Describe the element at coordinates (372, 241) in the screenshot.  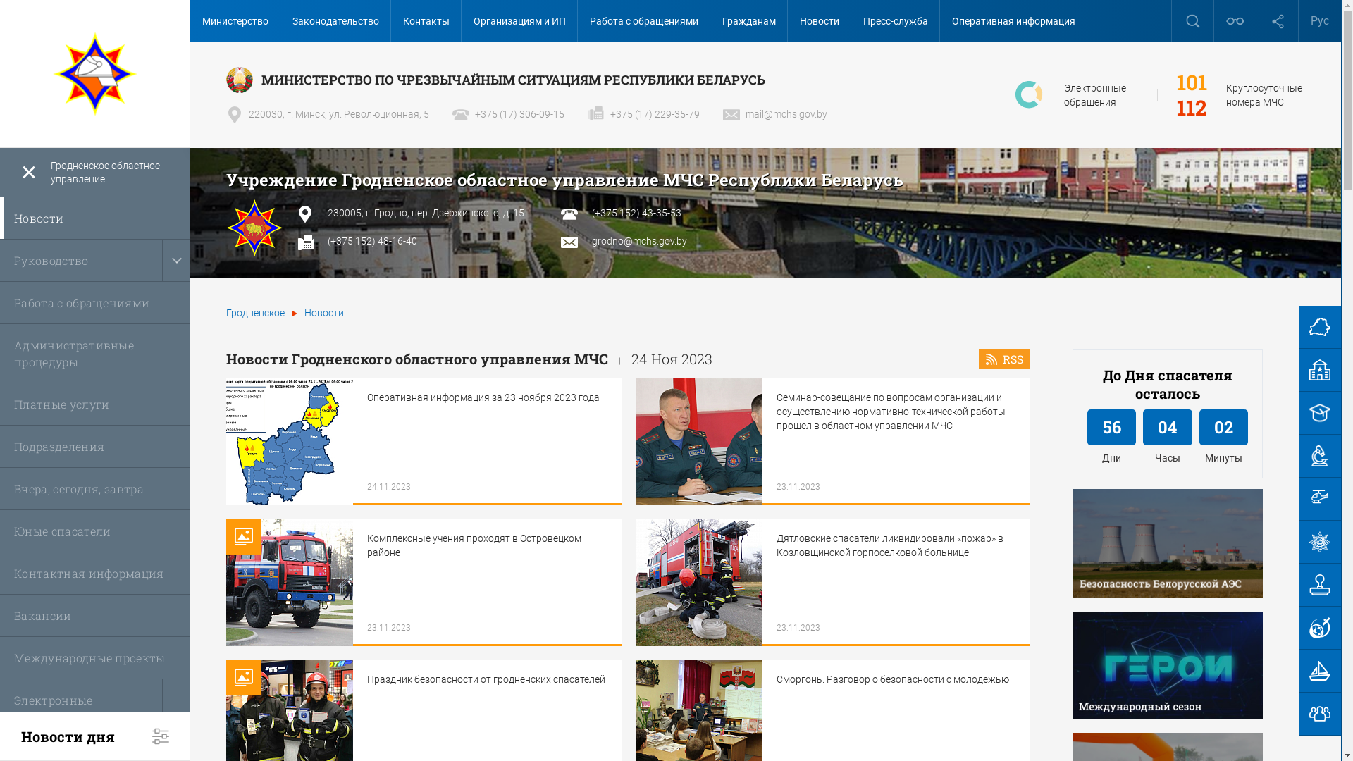
I see `(+375 152) 48-16-40` at that location.